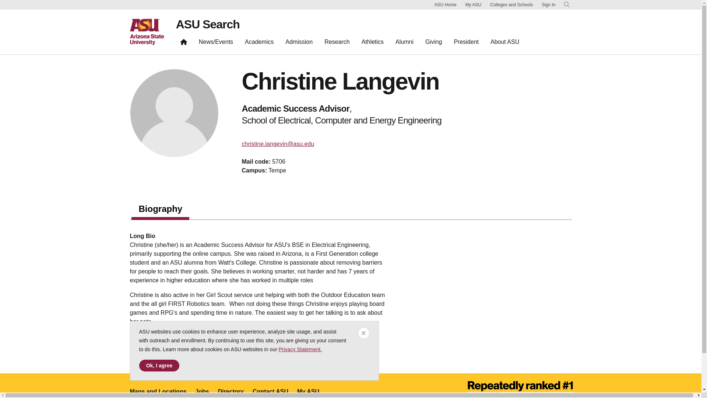 This screenshot has width=707, height=398. I want to click on About ASU, so click(505, 43).